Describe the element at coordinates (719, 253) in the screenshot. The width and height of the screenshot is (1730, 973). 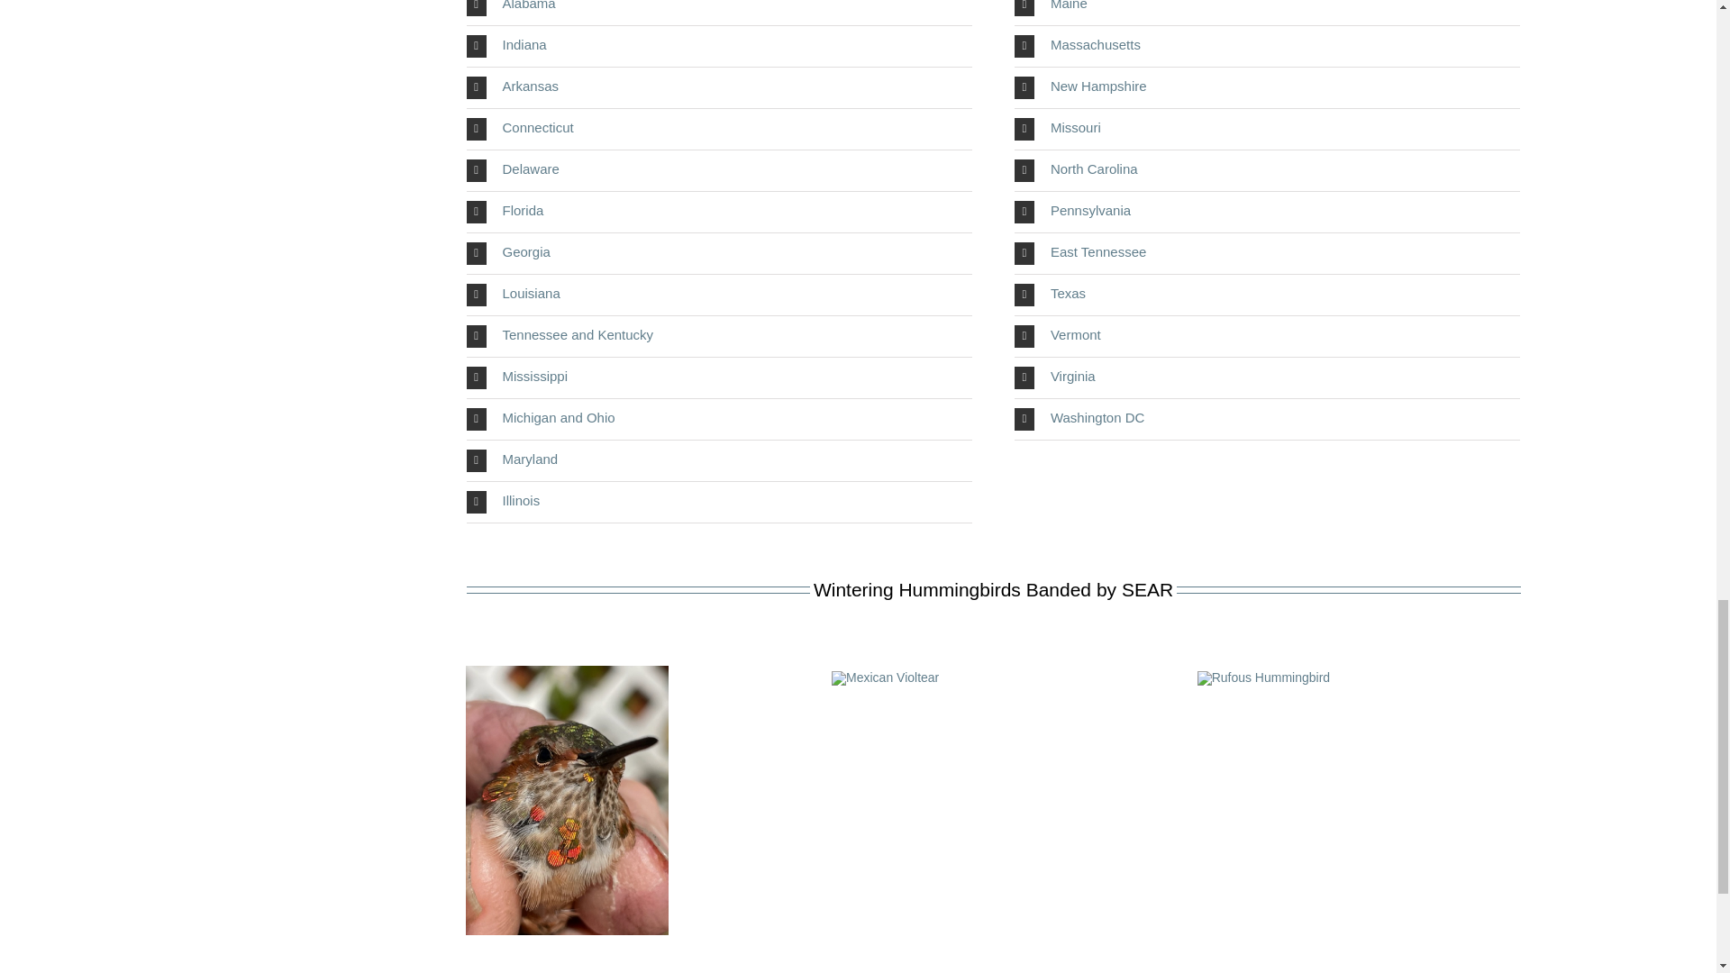
I see `Georgia` at that location.